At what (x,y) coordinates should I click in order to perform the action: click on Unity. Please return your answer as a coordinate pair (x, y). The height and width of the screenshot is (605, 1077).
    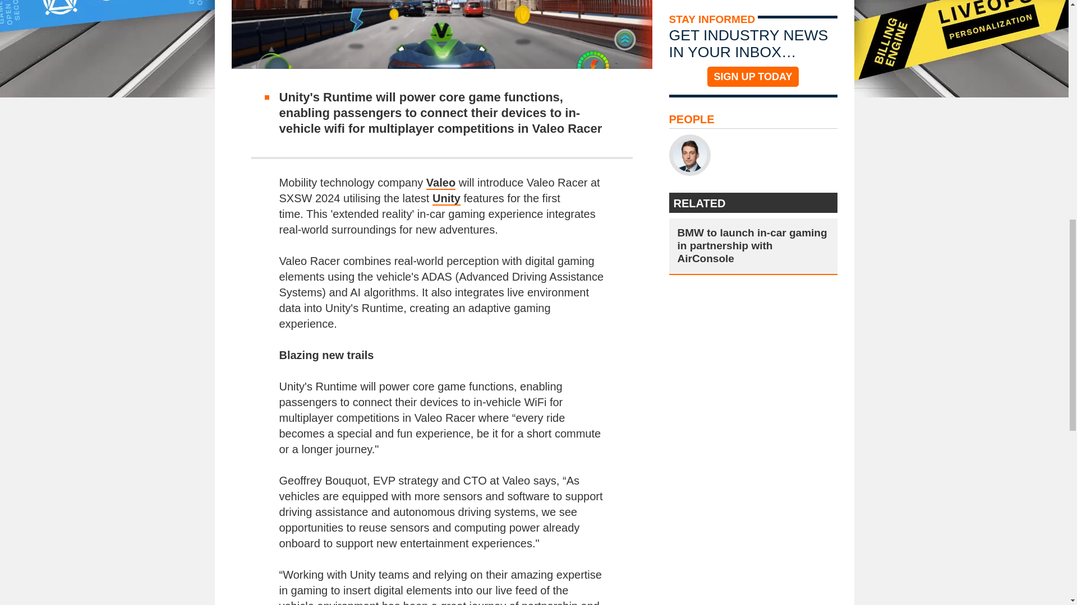
    Looking at the image, I should click on (447, 199).